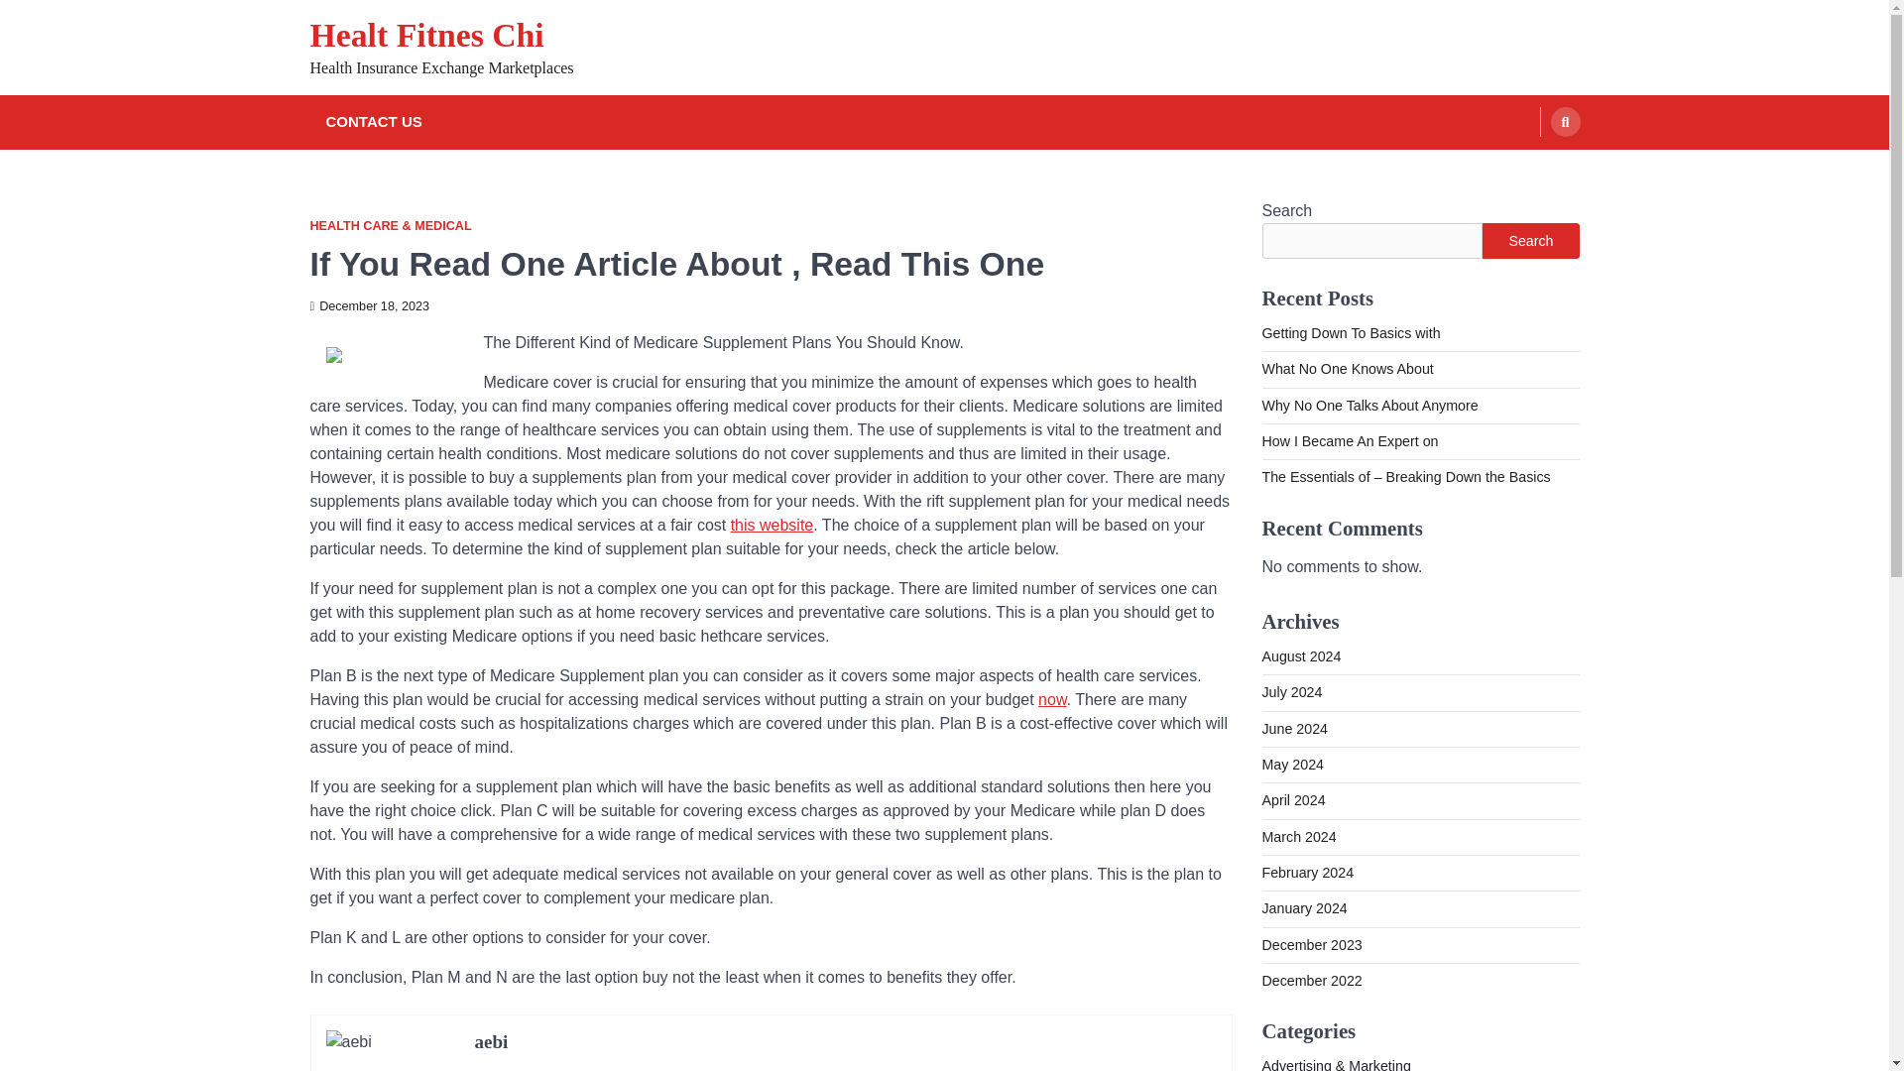  Describe the element at coordinates (1300, 656) in the screenshot. I see `August 2024` at that location.